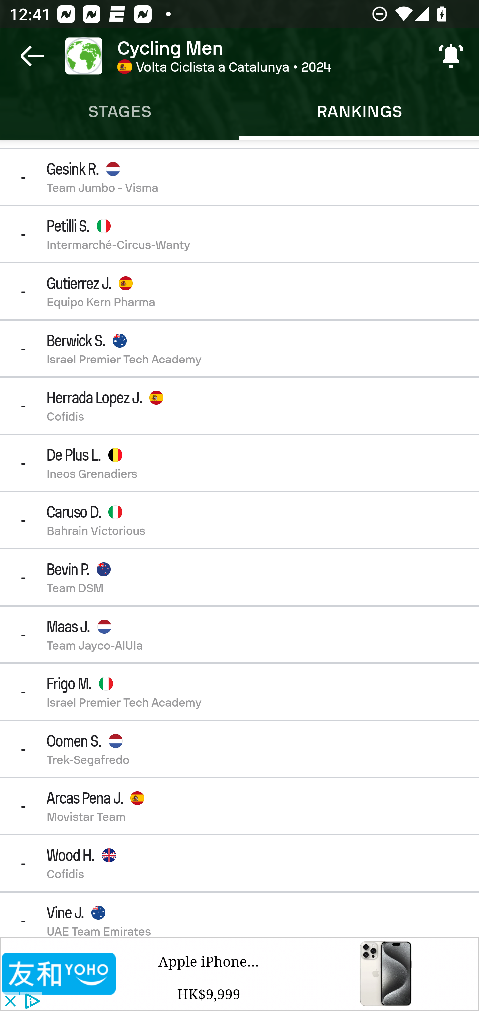  What do you see at coordinates (239, 863) in the screenshot?
I see `- Wood H. Cofidis` at bounding box center [239, 863].